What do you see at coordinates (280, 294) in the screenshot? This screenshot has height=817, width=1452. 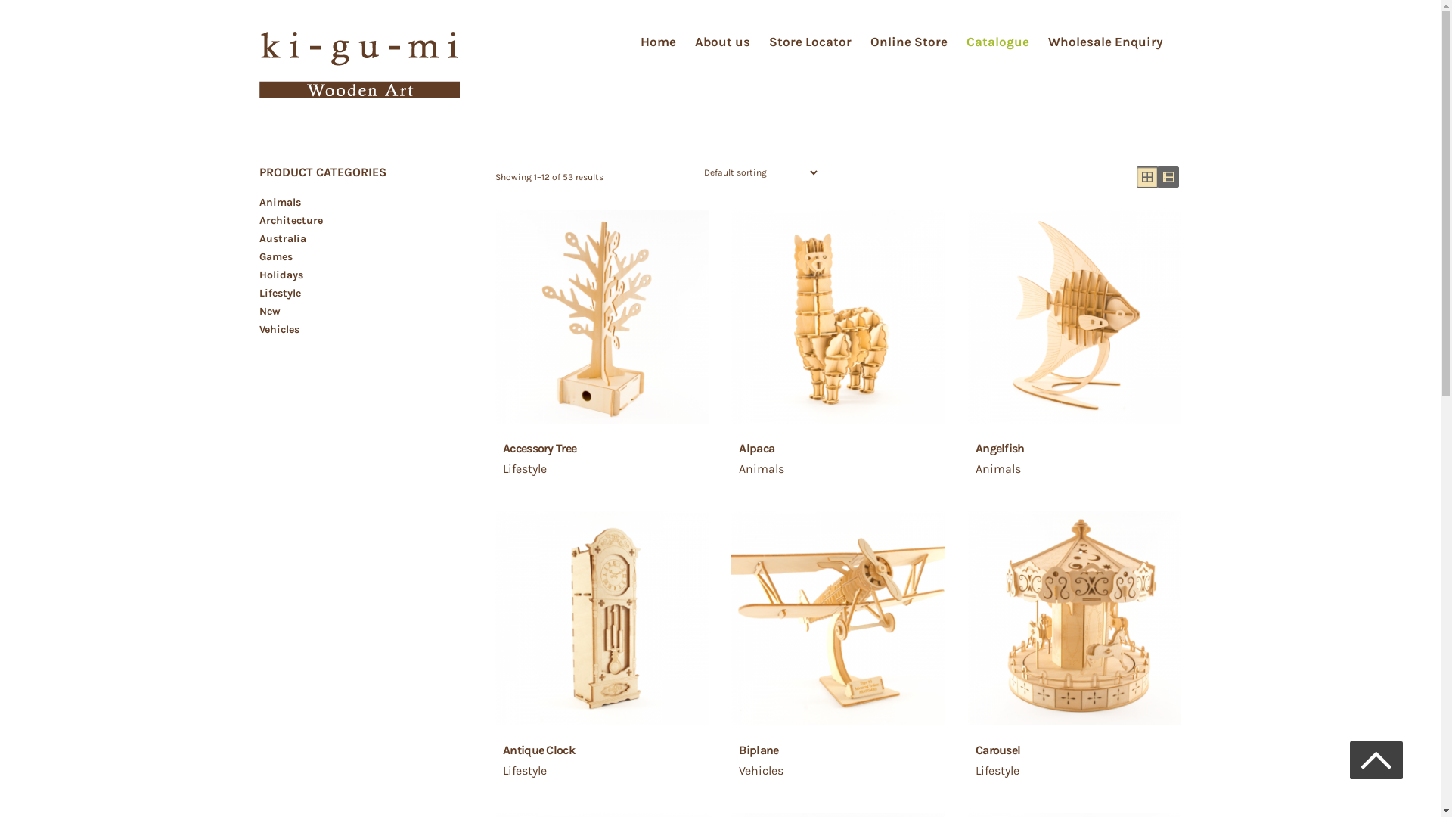 I see `Lifestyle` at bounding box center [280, 294].